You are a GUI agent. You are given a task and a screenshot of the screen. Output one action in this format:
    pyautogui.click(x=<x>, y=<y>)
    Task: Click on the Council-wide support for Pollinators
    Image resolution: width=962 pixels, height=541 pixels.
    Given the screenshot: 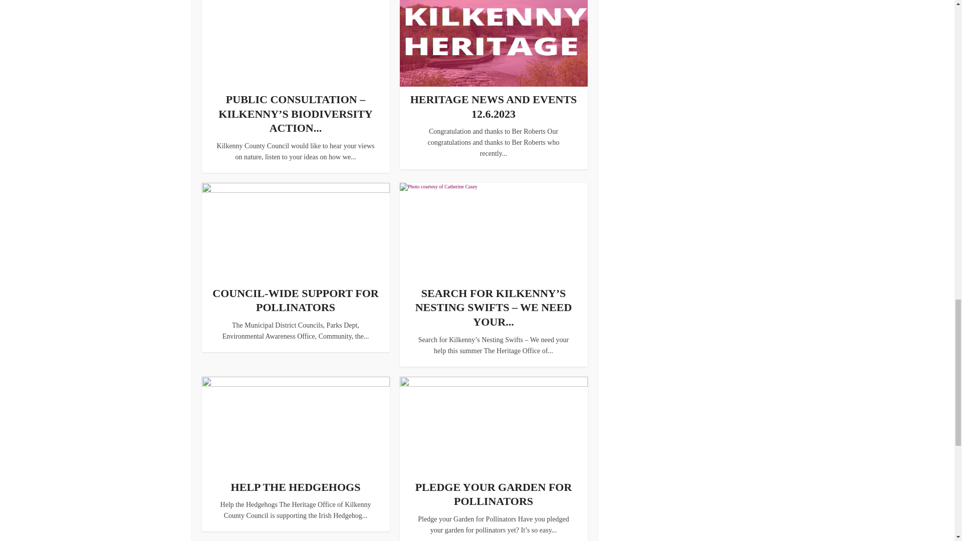 What is the action you would take?
    pyautogui.click(x=295, y=301)
    